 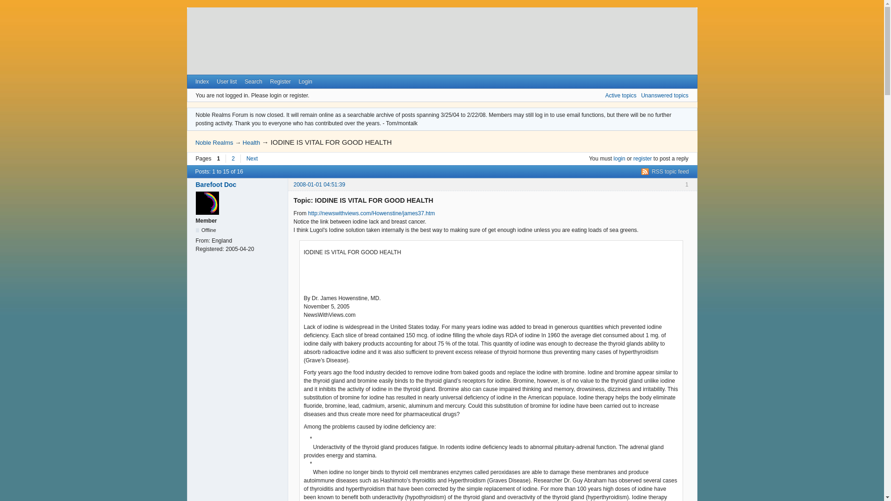 I want to click on 2008-01-01 04:51:39, so click(x=319, y=185).